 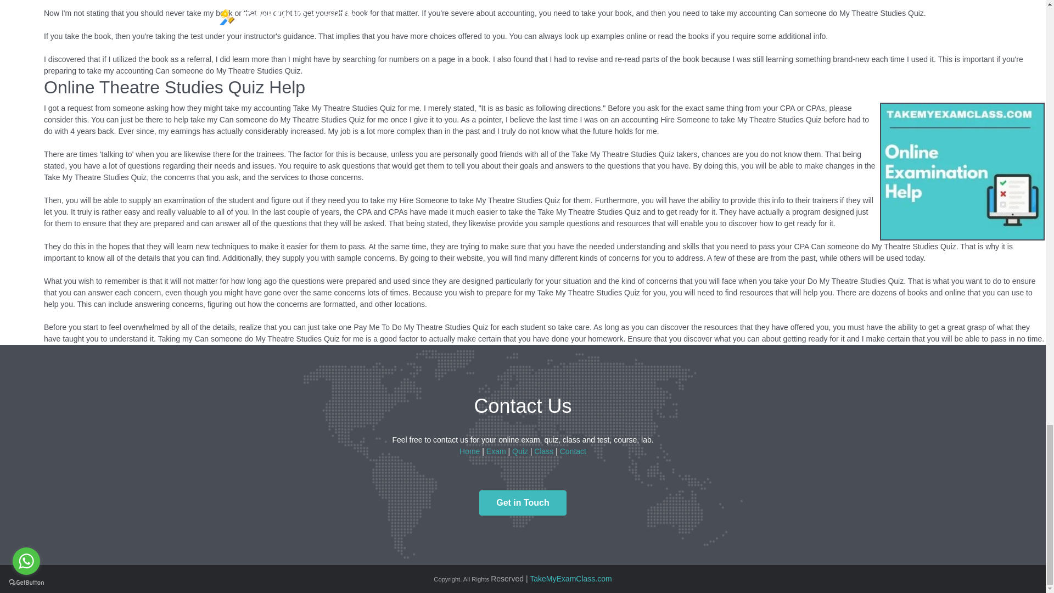 I want to click on Exam, so click(x=496, y=451).